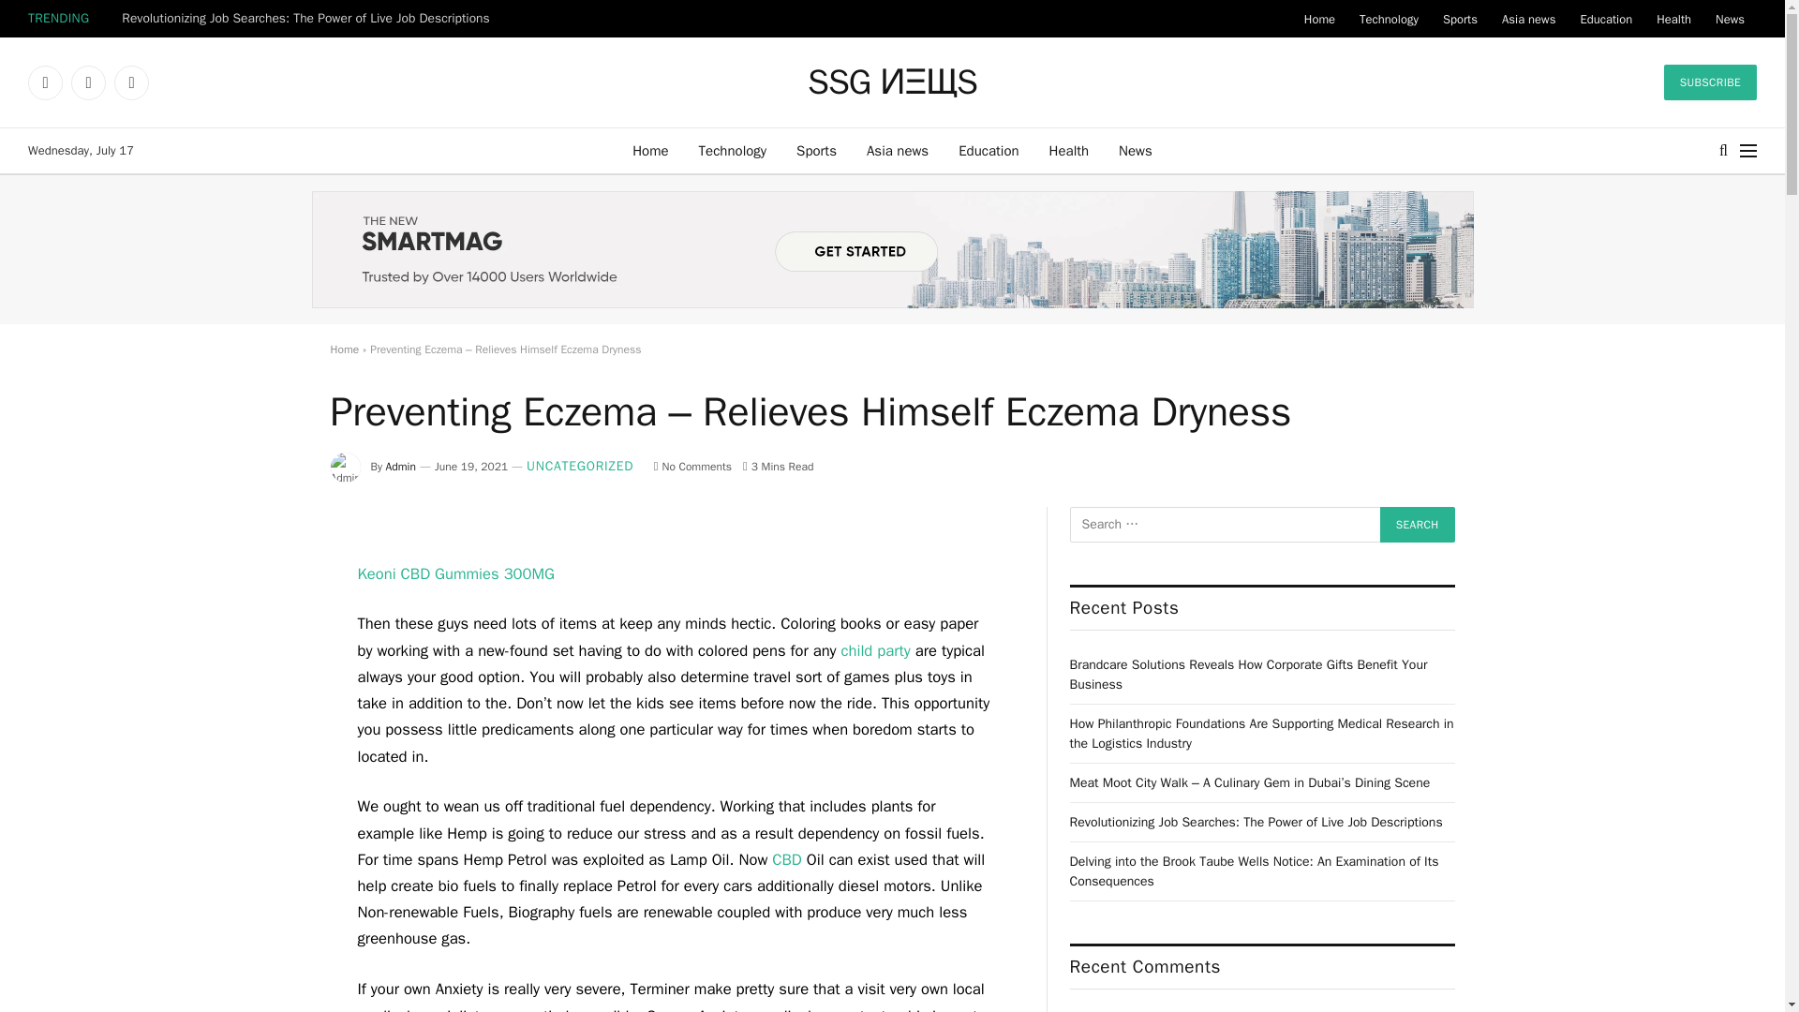 The height and width of the screenshot is (1012, 1799). I want to click on Home, so click(650, 150).